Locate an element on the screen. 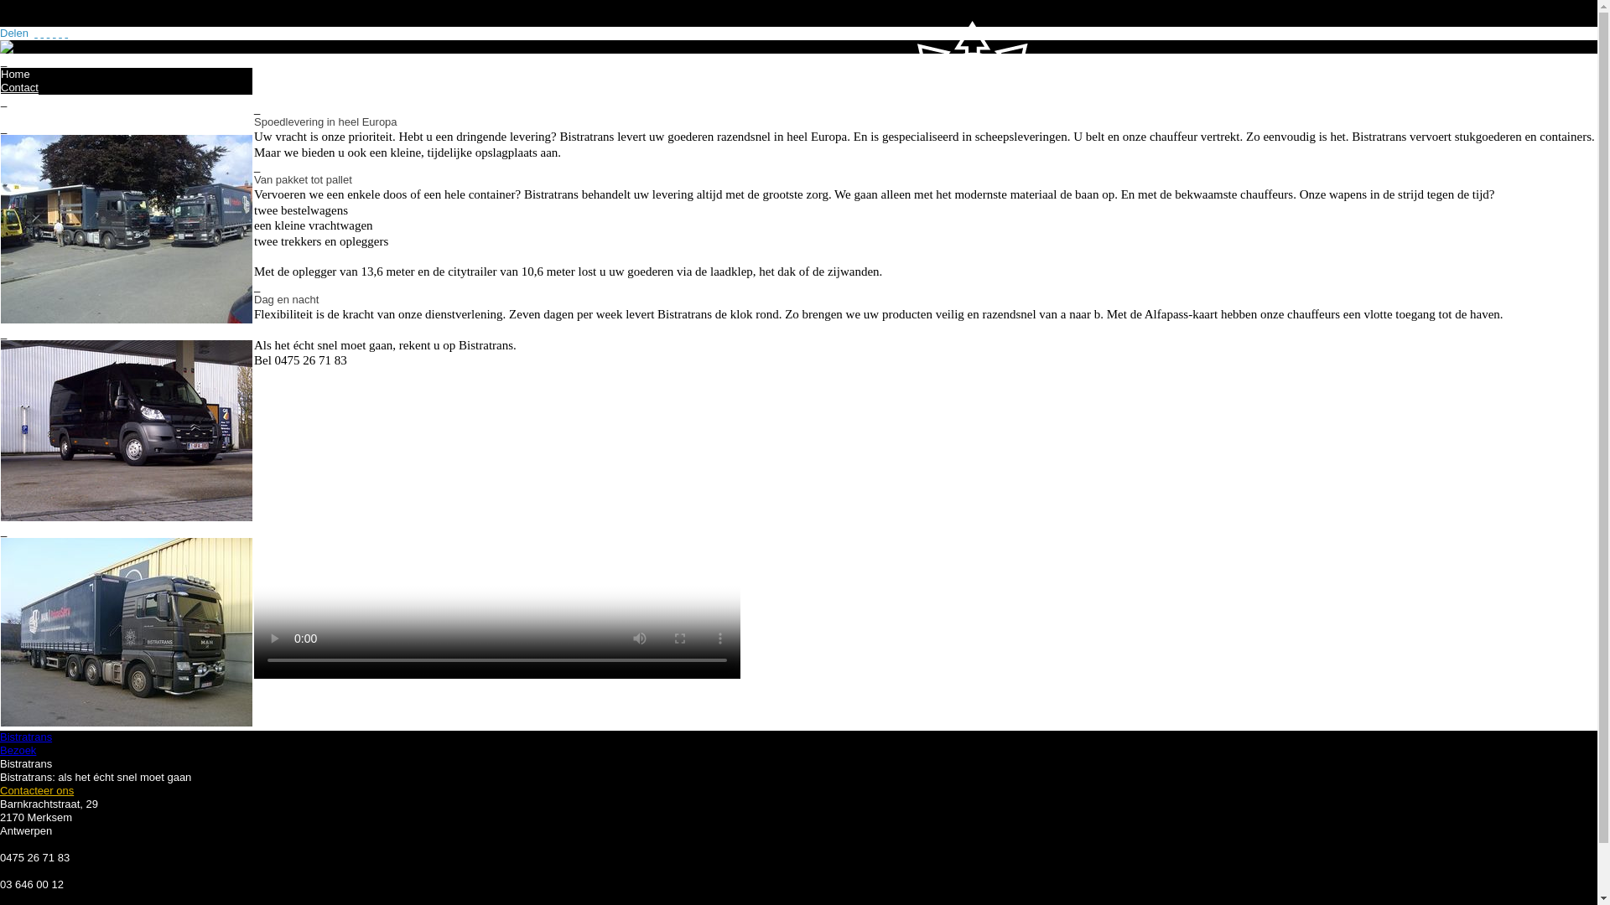 The height and width of the screenshot is (905, 1610). Google bladwijzers is located at coordinates (49, 34).